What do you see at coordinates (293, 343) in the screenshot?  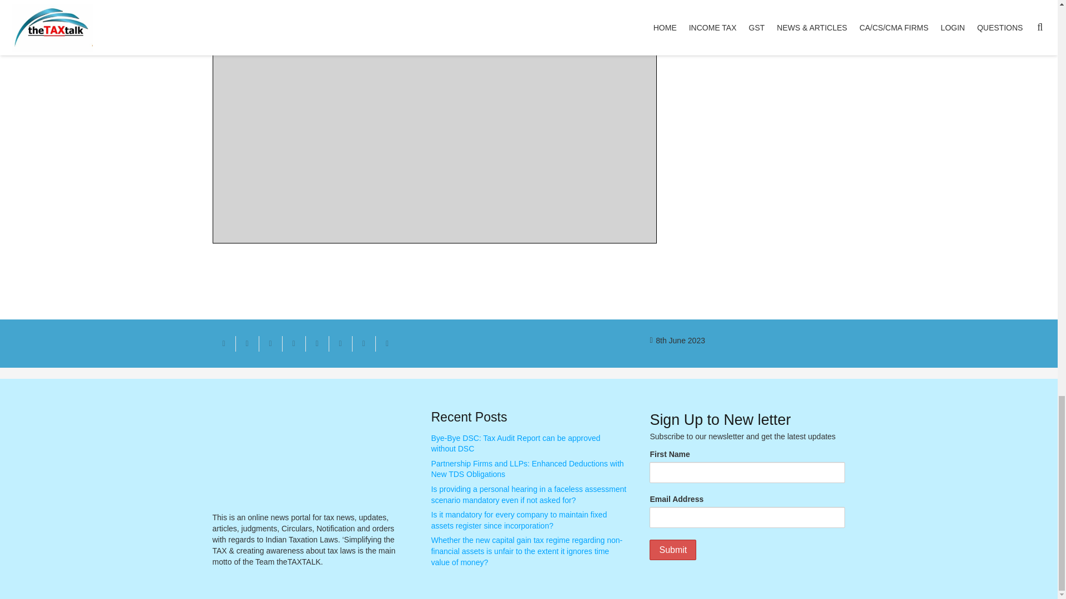 I see `Share this` at bounding box center [293, 343].